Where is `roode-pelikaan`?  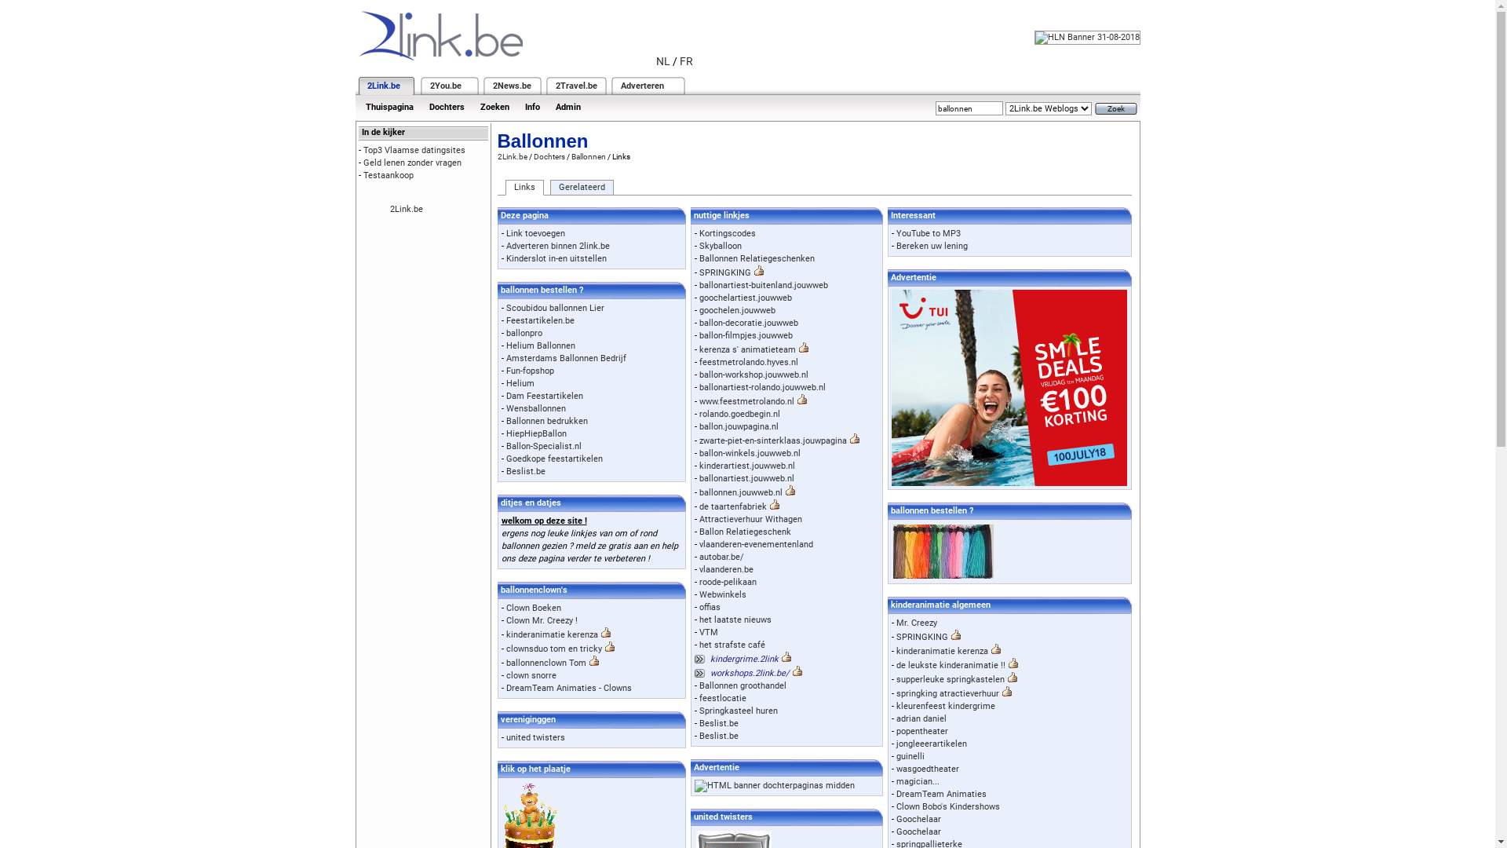 roode-pelikaan is located at coordinates (728, 582).